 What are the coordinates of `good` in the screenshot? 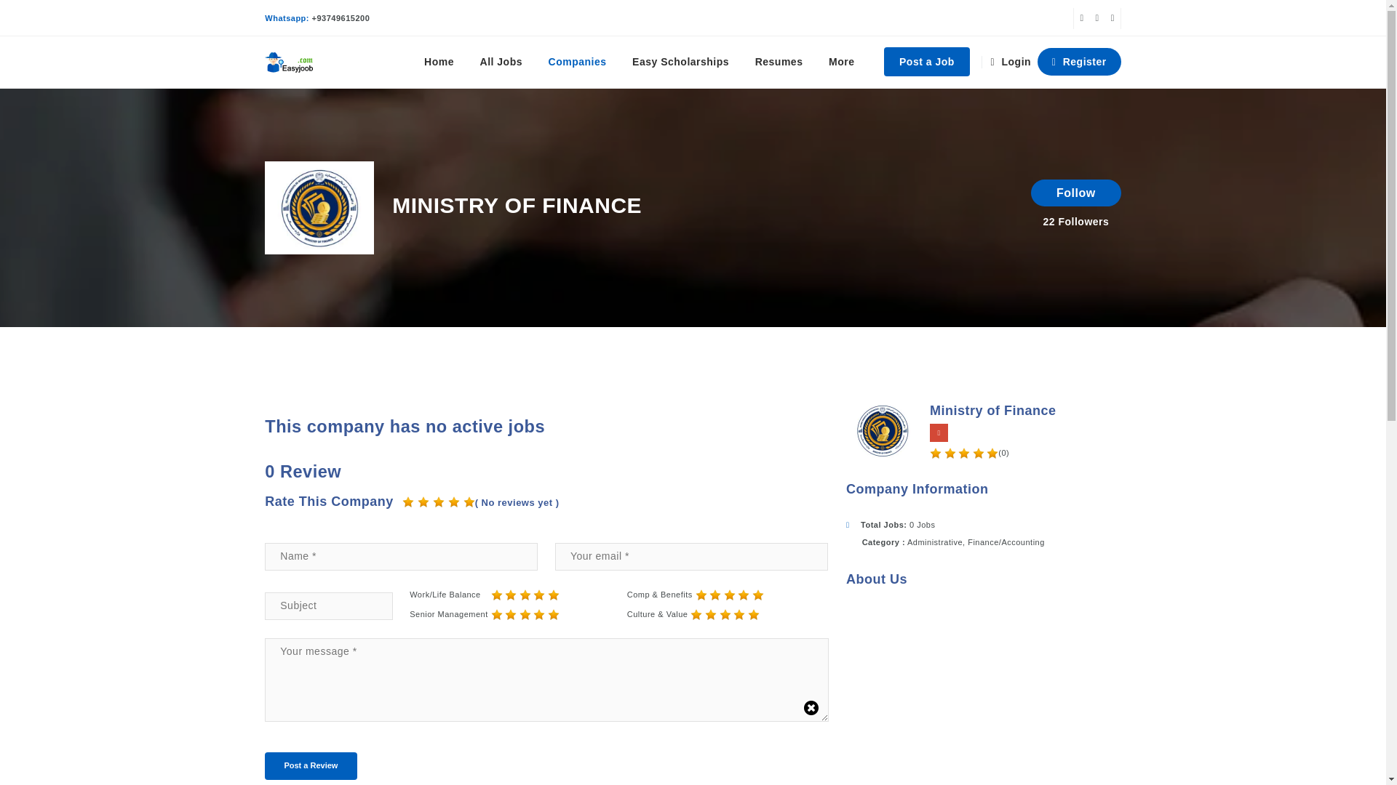 It's located at (538, 595).